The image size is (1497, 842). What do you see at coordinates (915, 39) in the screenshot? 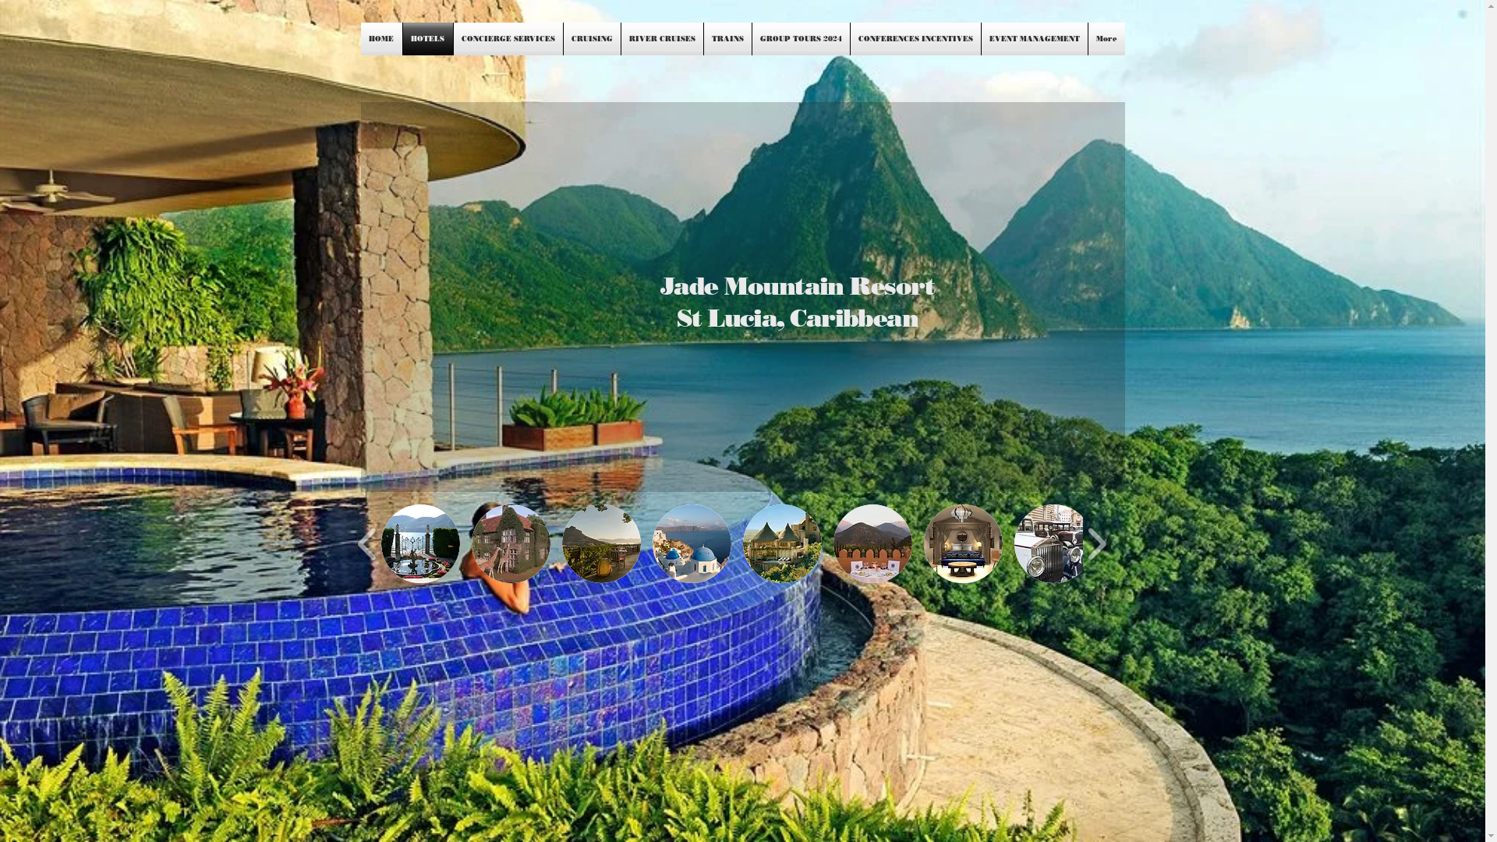
I see `CONFERENCES INCENTIVES` at bounding box center [915, 39].